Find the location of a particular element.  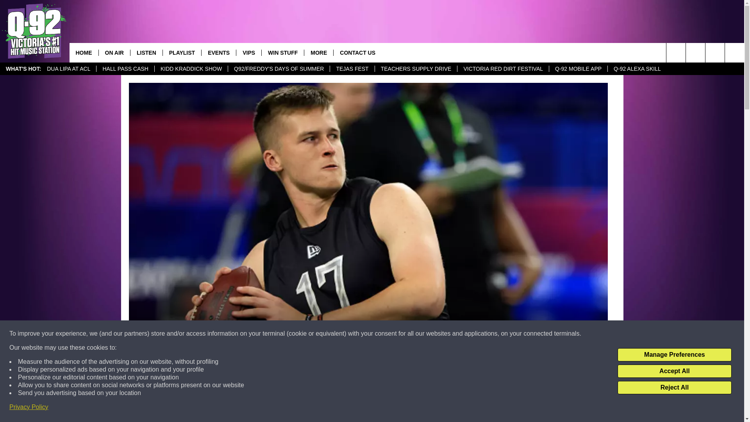

Manage Preferences is located at coordinates (674, 355).